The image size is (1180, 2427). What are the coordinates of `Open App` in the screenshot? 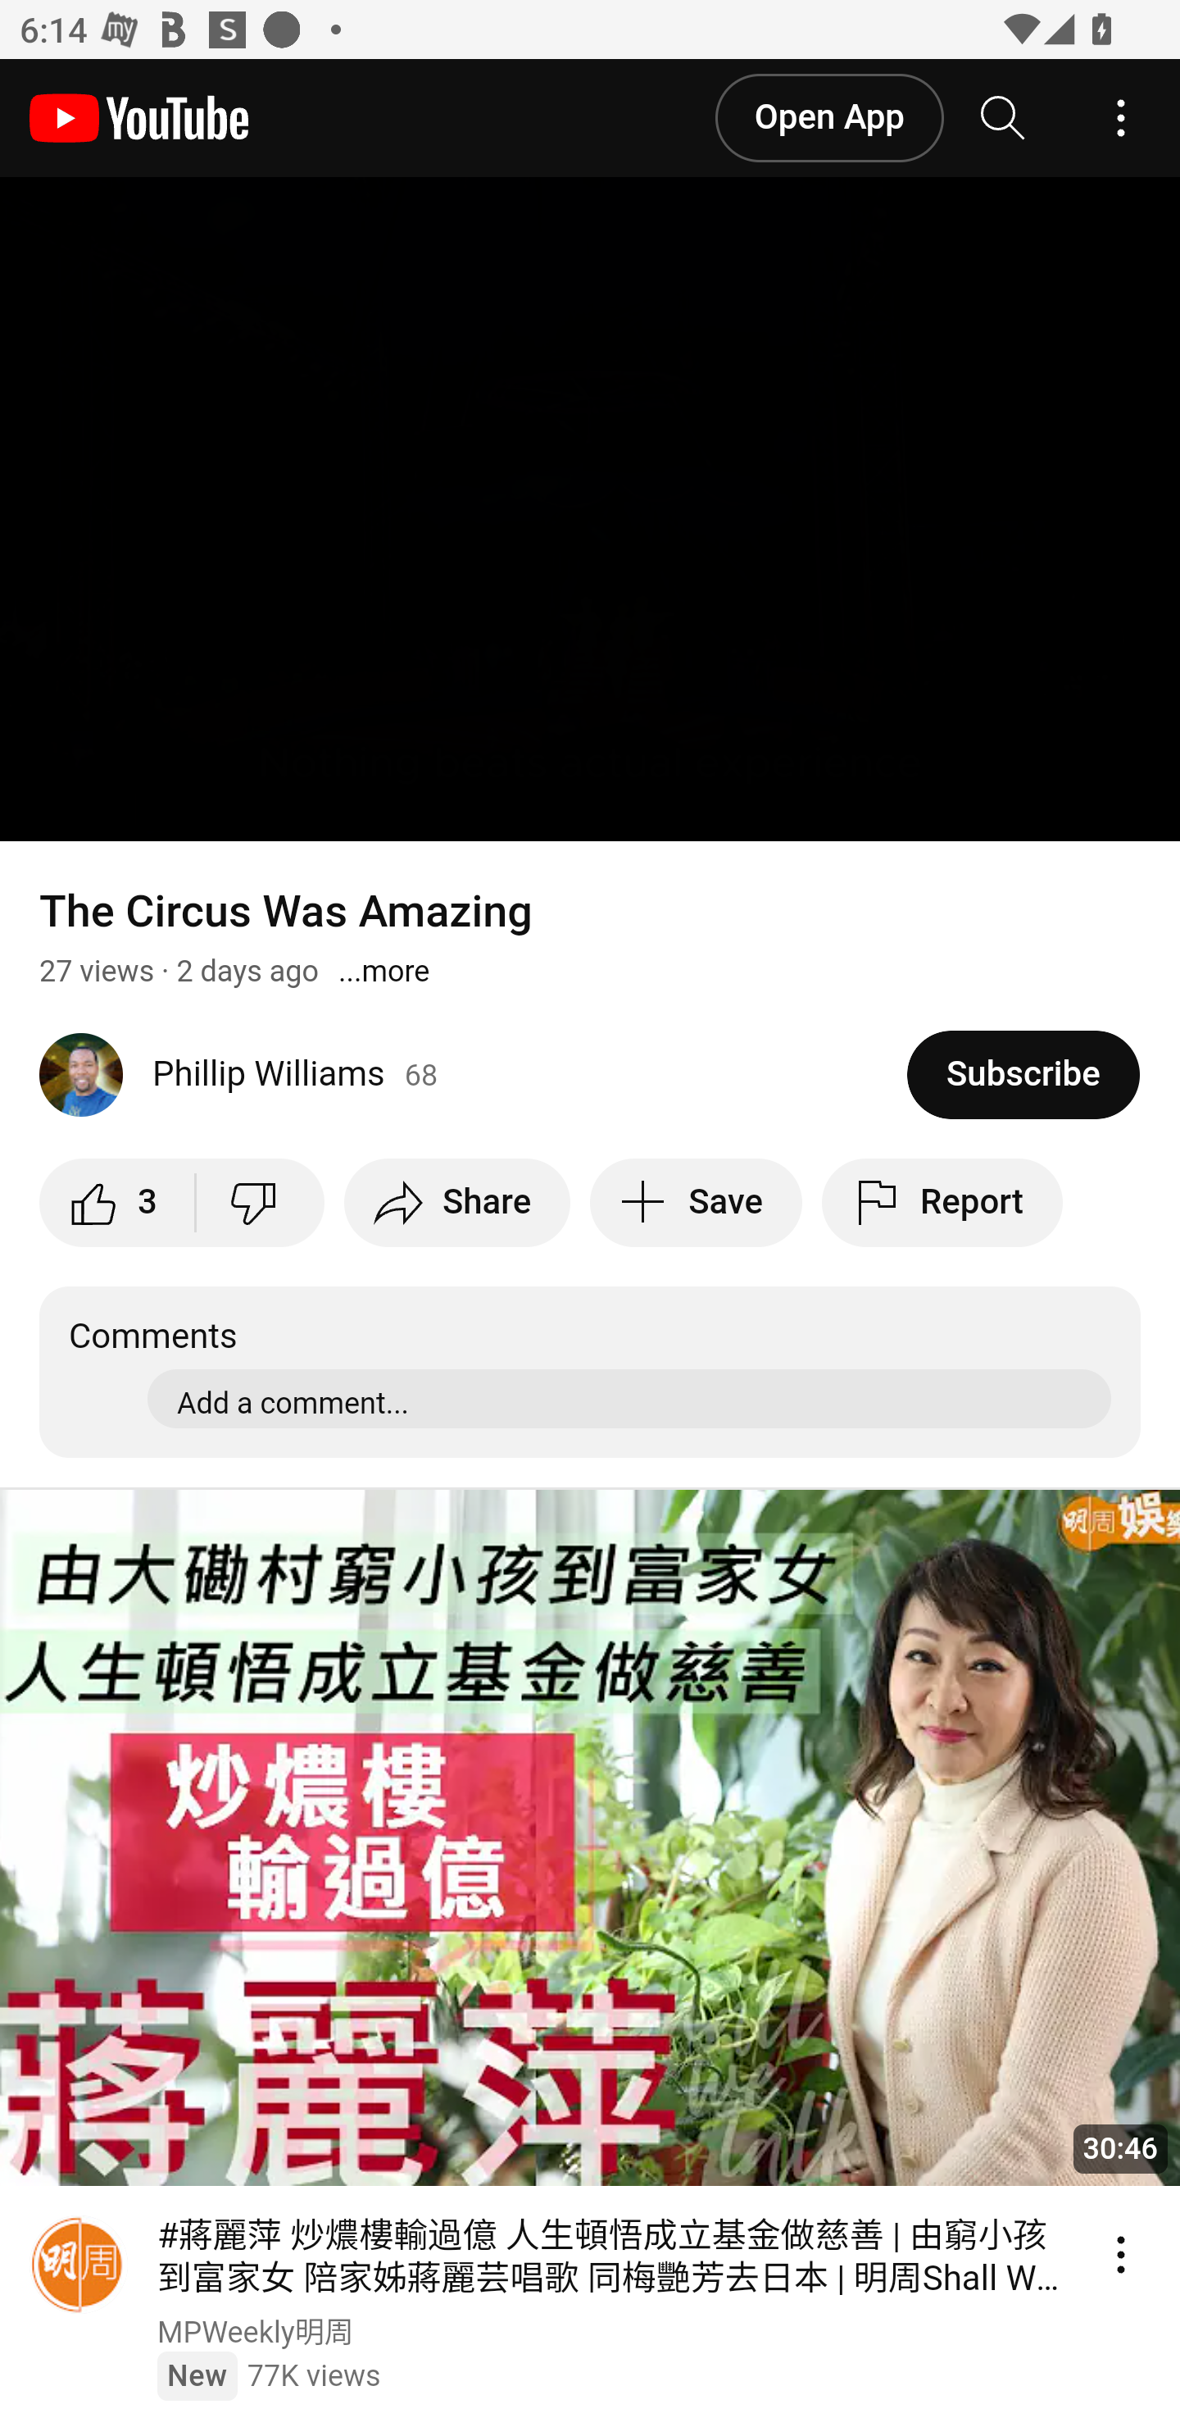 It's located at (828, 117).